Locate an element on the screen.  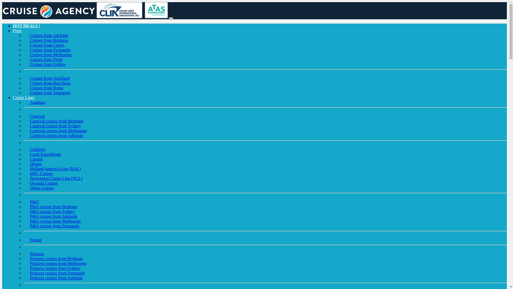
Cruises from Fremantle is located at coordinates (50, 50).